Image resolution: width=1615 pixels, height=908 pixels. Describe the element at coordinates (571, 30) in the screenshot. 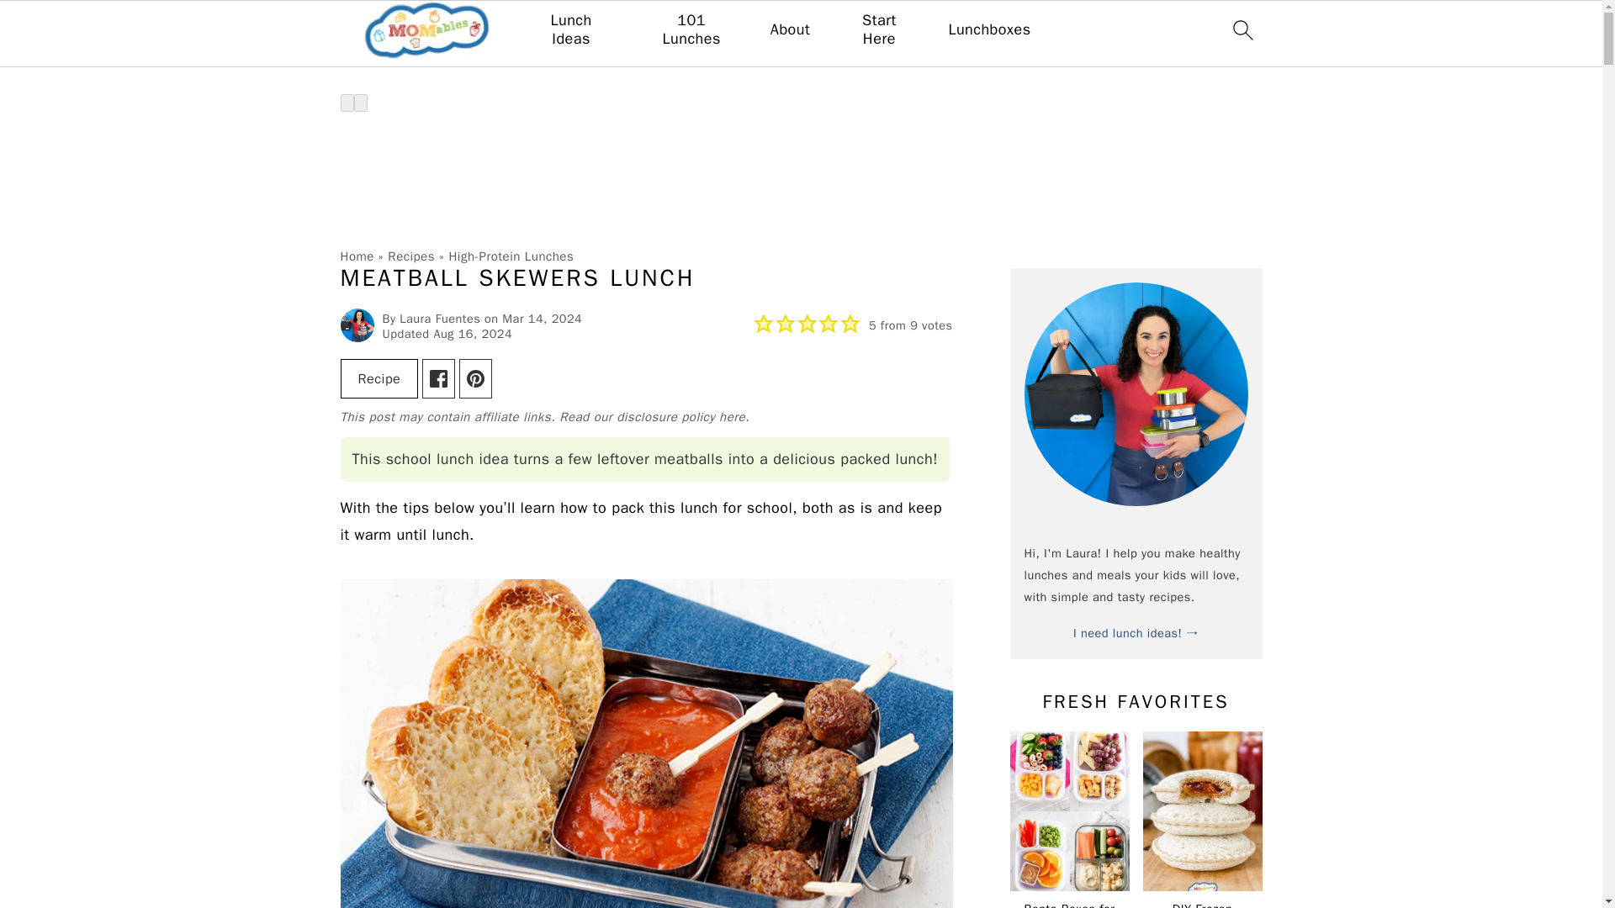

I see `Lunch Ideas` at that location.